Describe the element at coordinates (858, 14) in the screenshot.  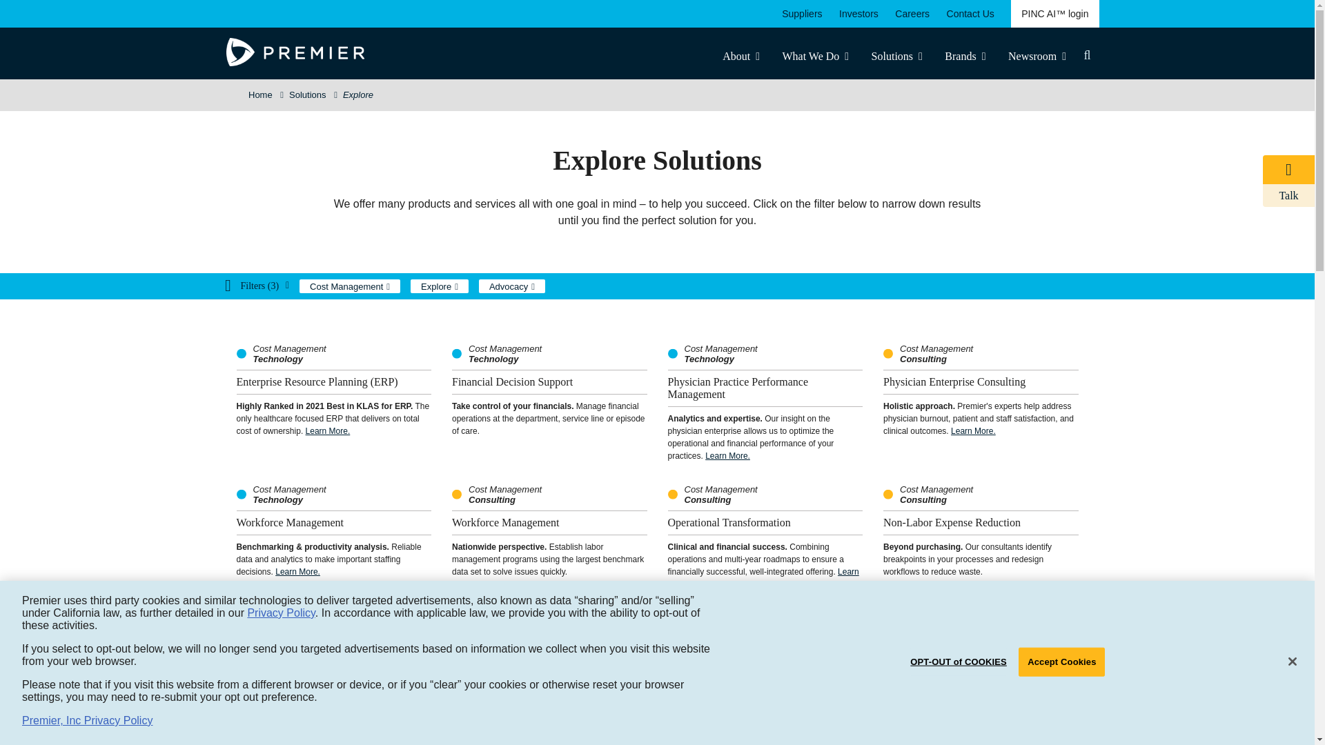
I see `Investors` at that location.